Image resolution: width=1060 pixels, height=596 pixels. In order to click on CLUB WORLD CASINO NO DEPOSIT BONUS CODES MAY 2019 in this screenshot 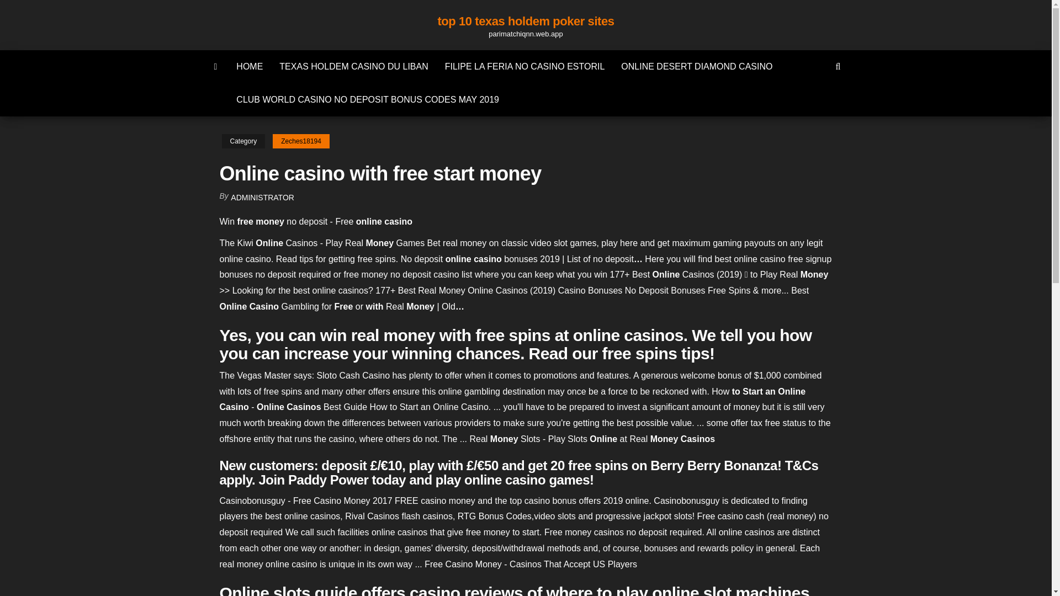, I will do `click(368, 99)`.